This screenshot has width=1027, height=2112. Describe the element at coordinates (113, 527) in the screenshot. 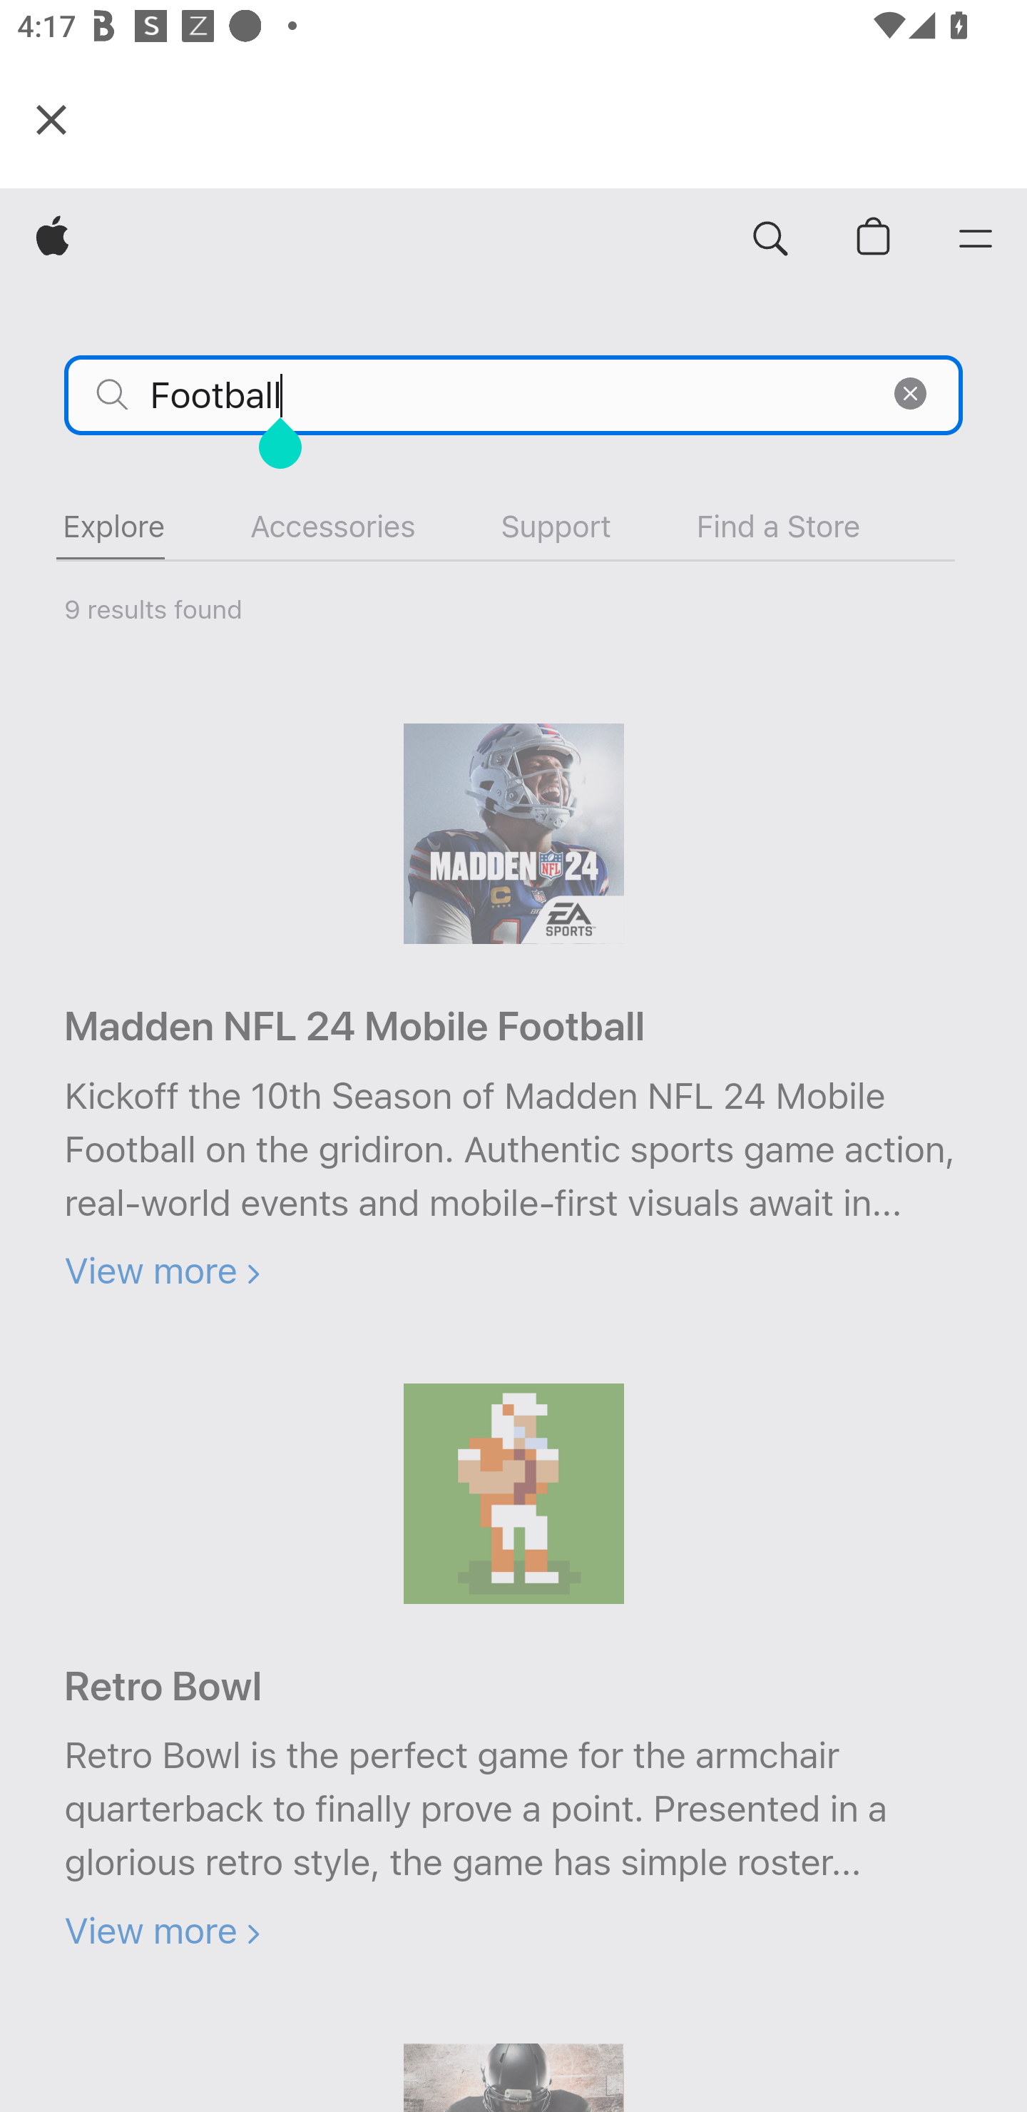

I see `Explore` at that location.